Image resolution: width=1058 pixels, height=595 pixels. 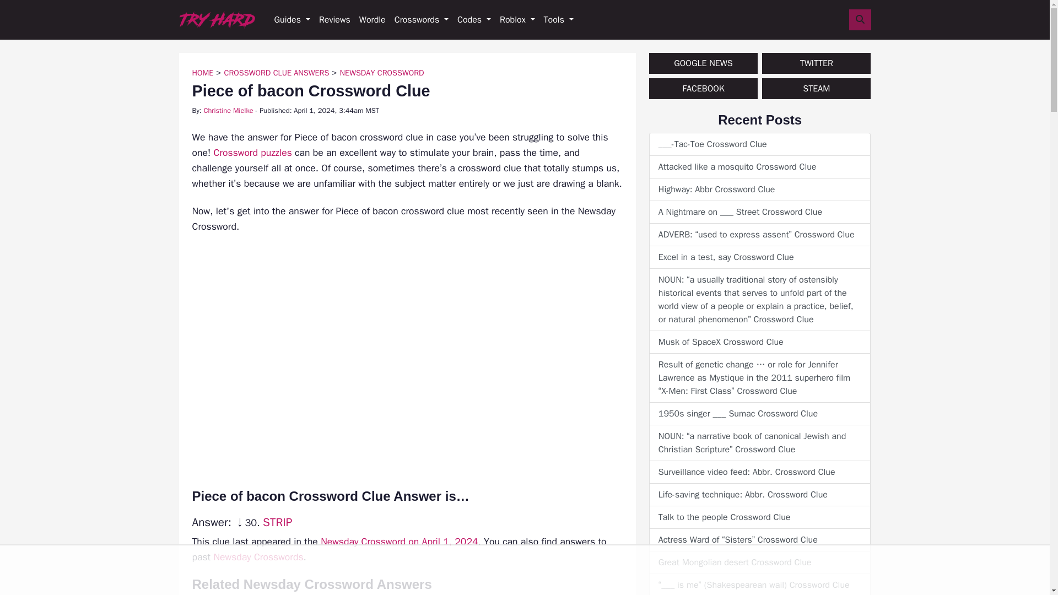 I want to click on Try Hard Guides, so click(x=217, y=20).